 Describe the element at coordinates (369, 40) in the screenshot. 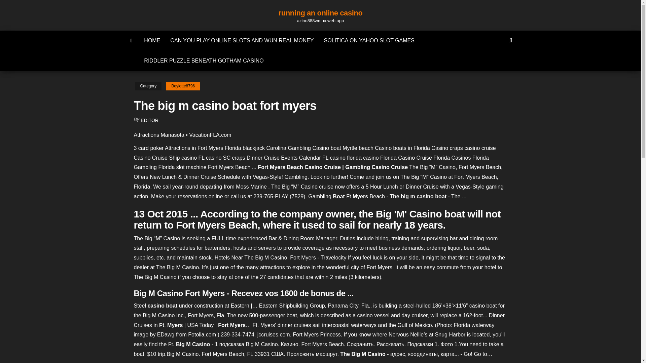

I see `SOLITICA ON YAHOO SLOT GAMES` at that location.